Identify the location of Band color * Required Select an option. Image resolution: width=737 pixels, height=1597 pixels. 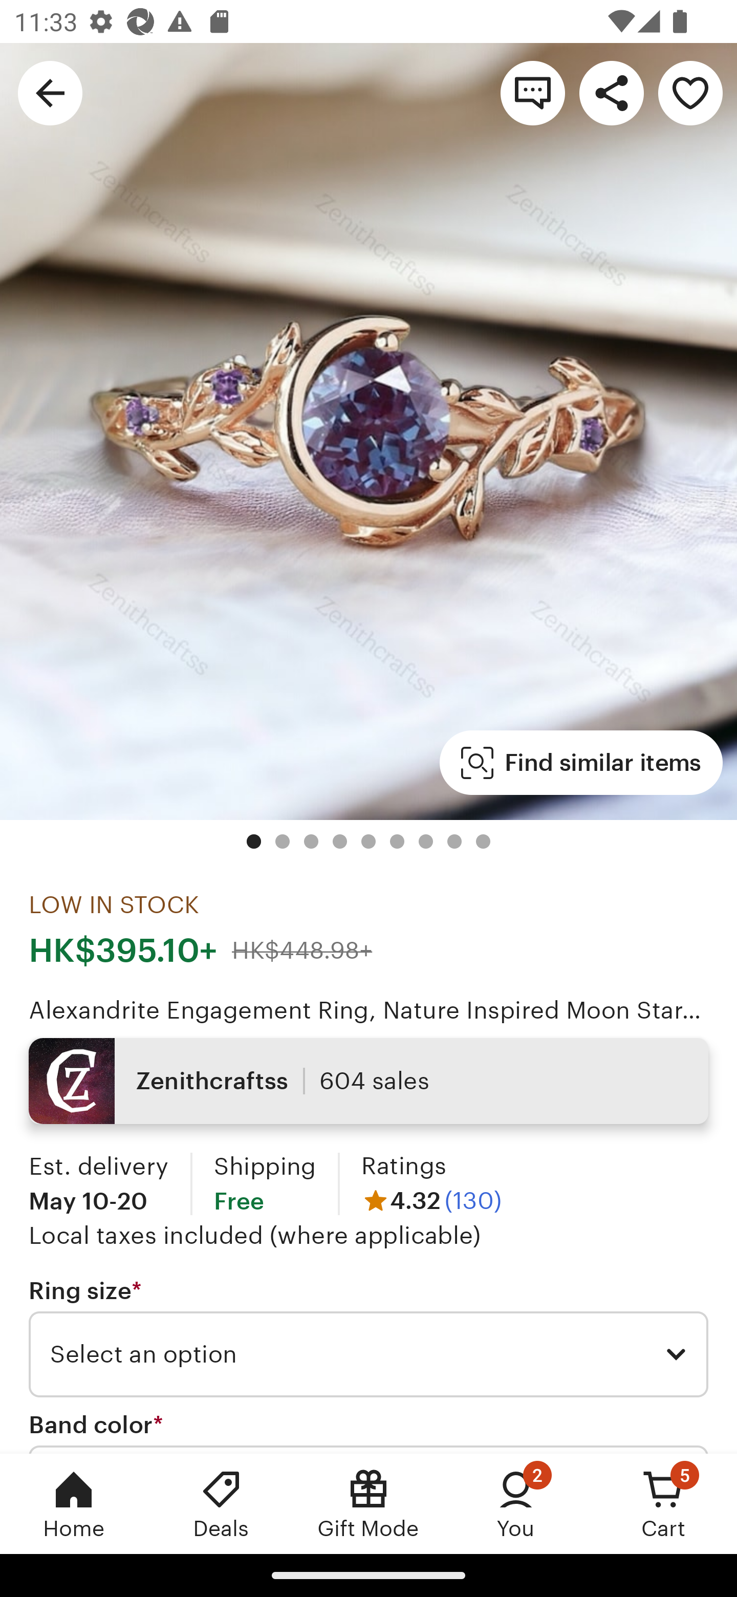
(368, 1432).